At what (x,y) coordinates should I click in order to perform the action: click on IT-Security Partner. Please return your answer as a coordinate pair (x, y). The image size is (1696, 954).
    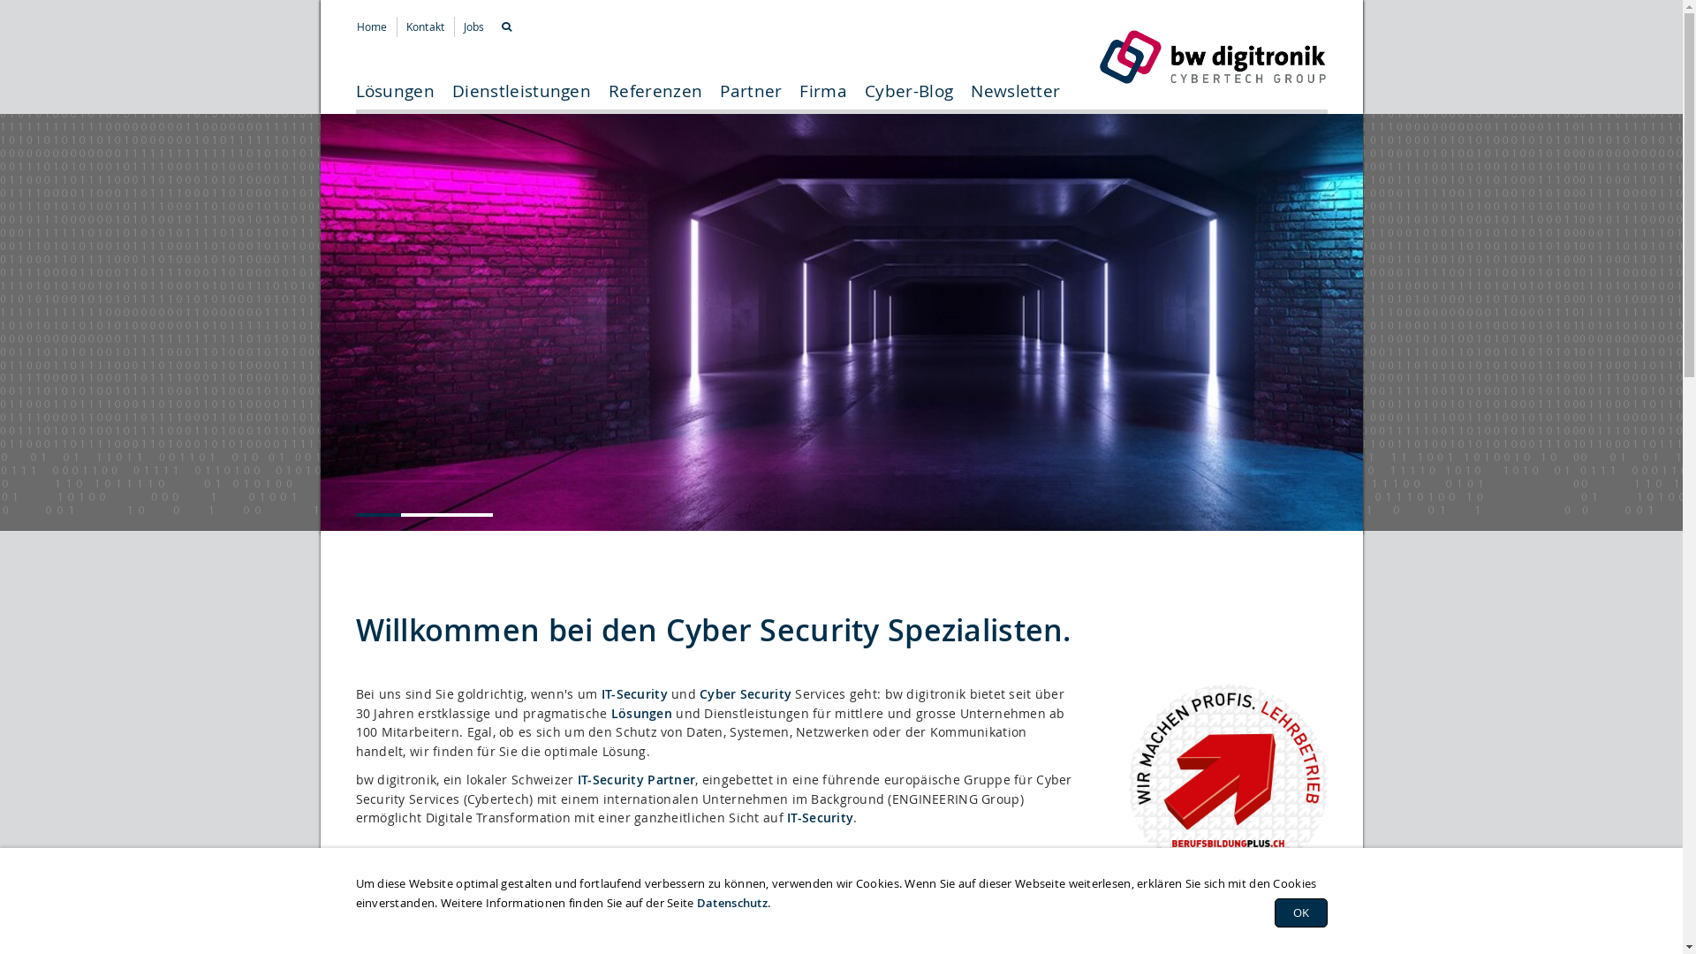
    Looking at the image, I should click on (636, 779).